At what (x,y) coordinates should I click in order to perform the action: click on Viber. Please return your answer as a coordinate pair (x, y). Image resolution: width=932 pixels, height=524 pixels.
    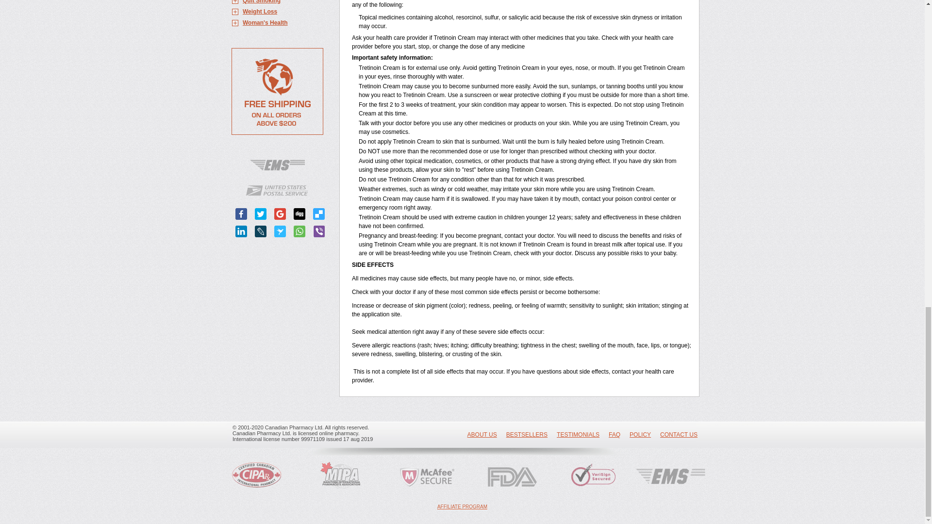
    Looking at the image, I should click on (318, 231).